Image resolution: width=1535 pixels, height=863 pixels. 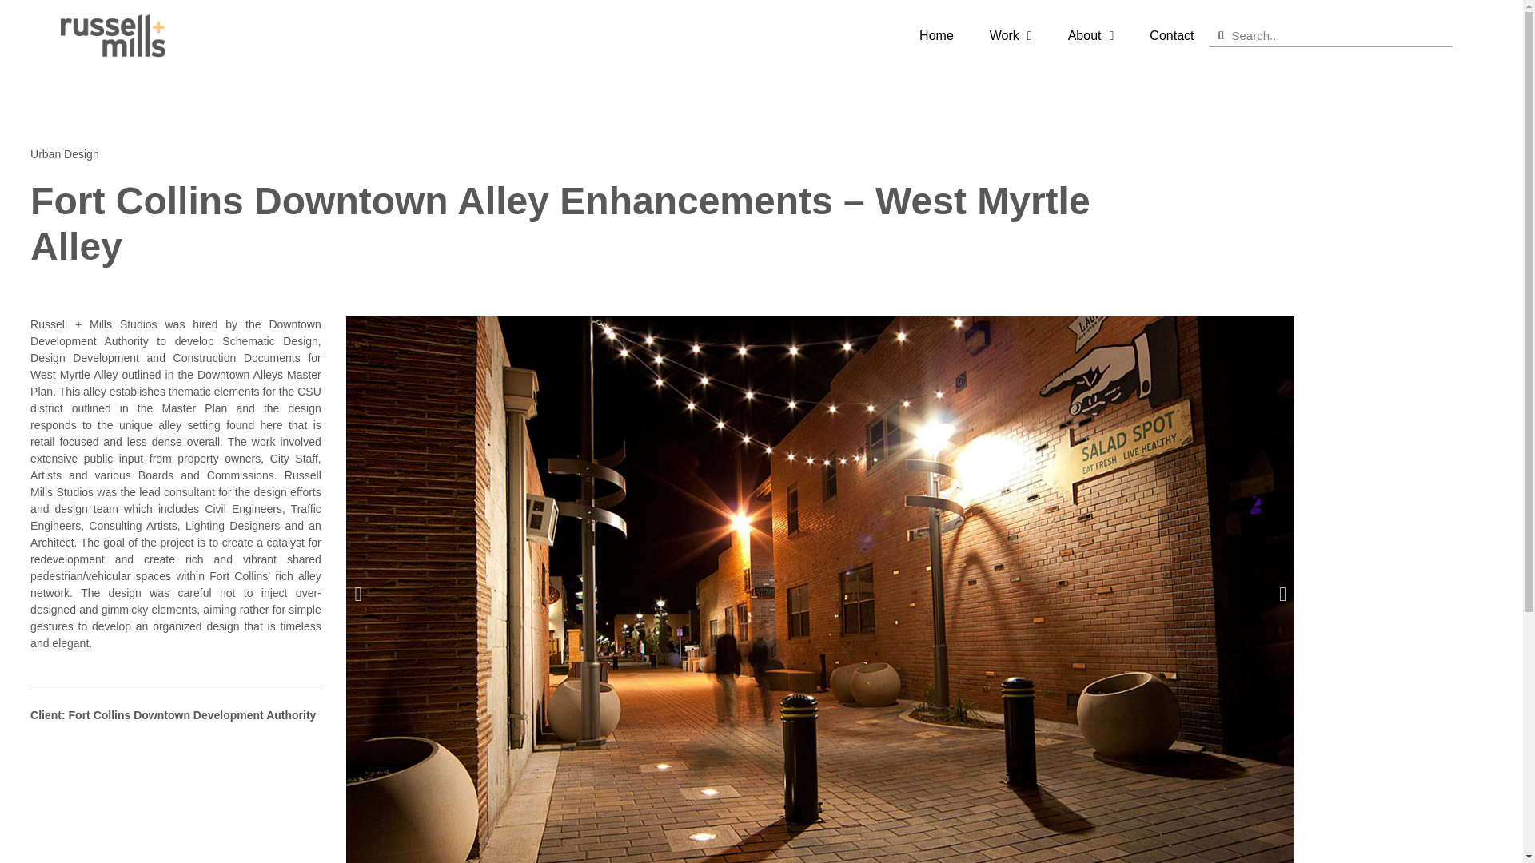 What do you see at coordinates (1011, 35) in the screenshot?
I see `Work` at bounding box center [1011, 35].